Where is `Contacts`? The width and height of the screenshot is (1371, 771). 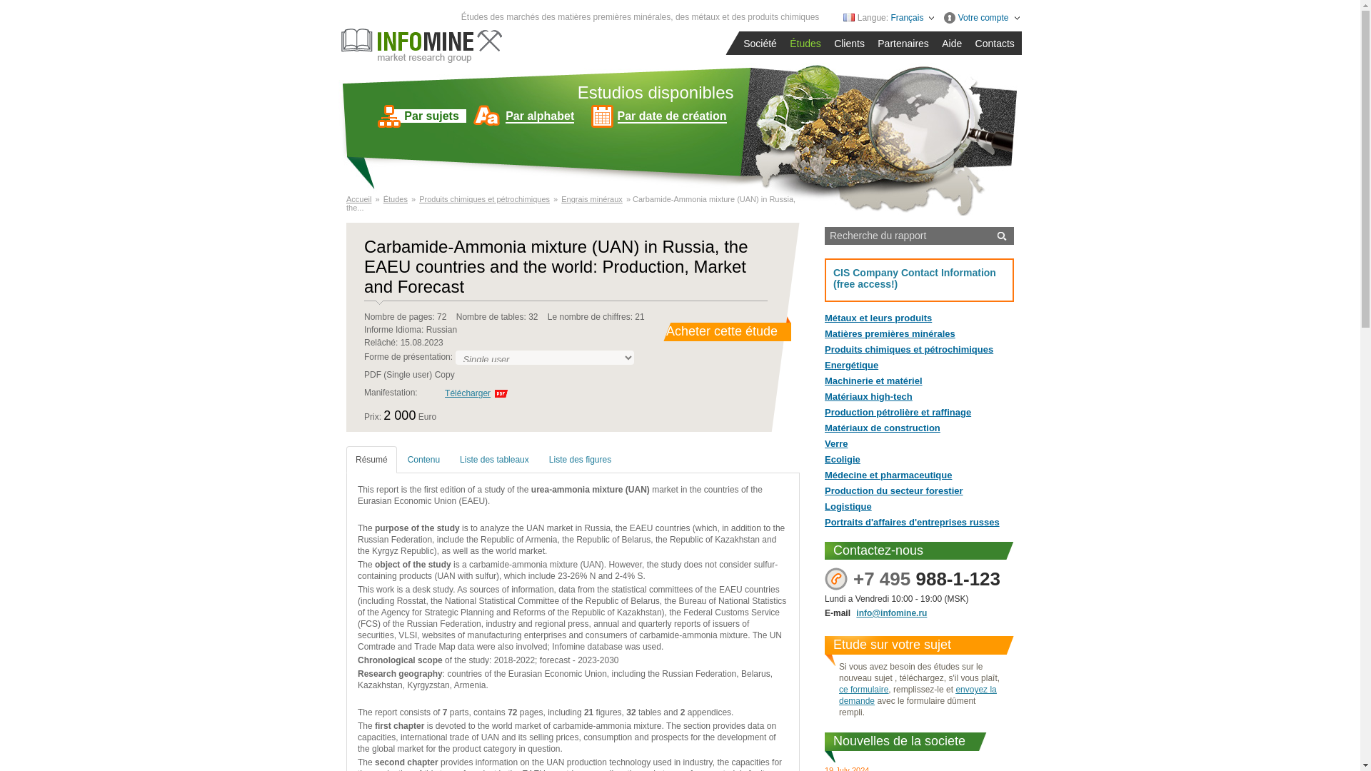 Contacts is located at coordinates (995, 44).